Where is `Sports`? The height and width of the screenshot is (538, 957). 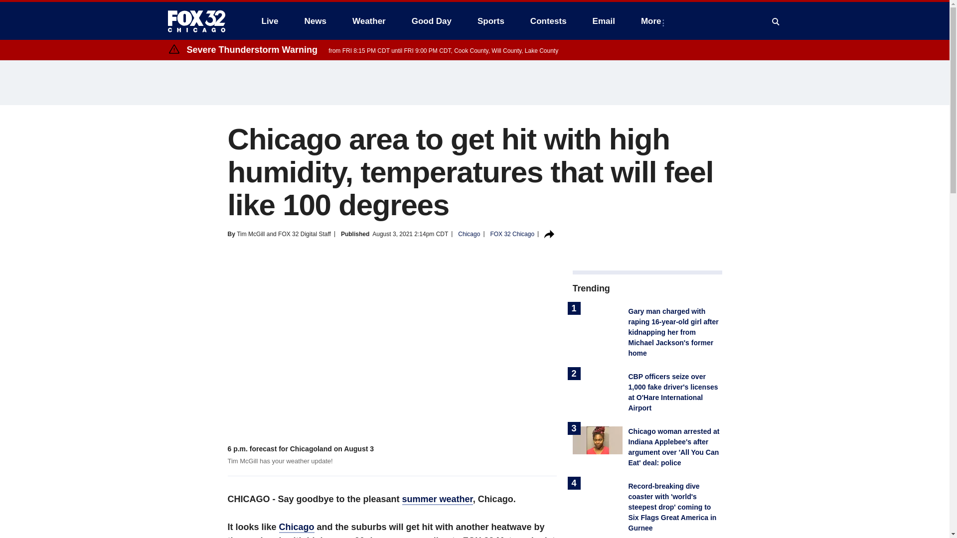 Sports is located at coordinates (490, 21).